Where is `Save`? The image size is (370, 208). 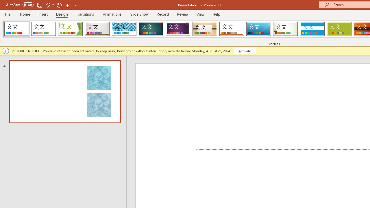 Save is located at coordinates (39, 5).